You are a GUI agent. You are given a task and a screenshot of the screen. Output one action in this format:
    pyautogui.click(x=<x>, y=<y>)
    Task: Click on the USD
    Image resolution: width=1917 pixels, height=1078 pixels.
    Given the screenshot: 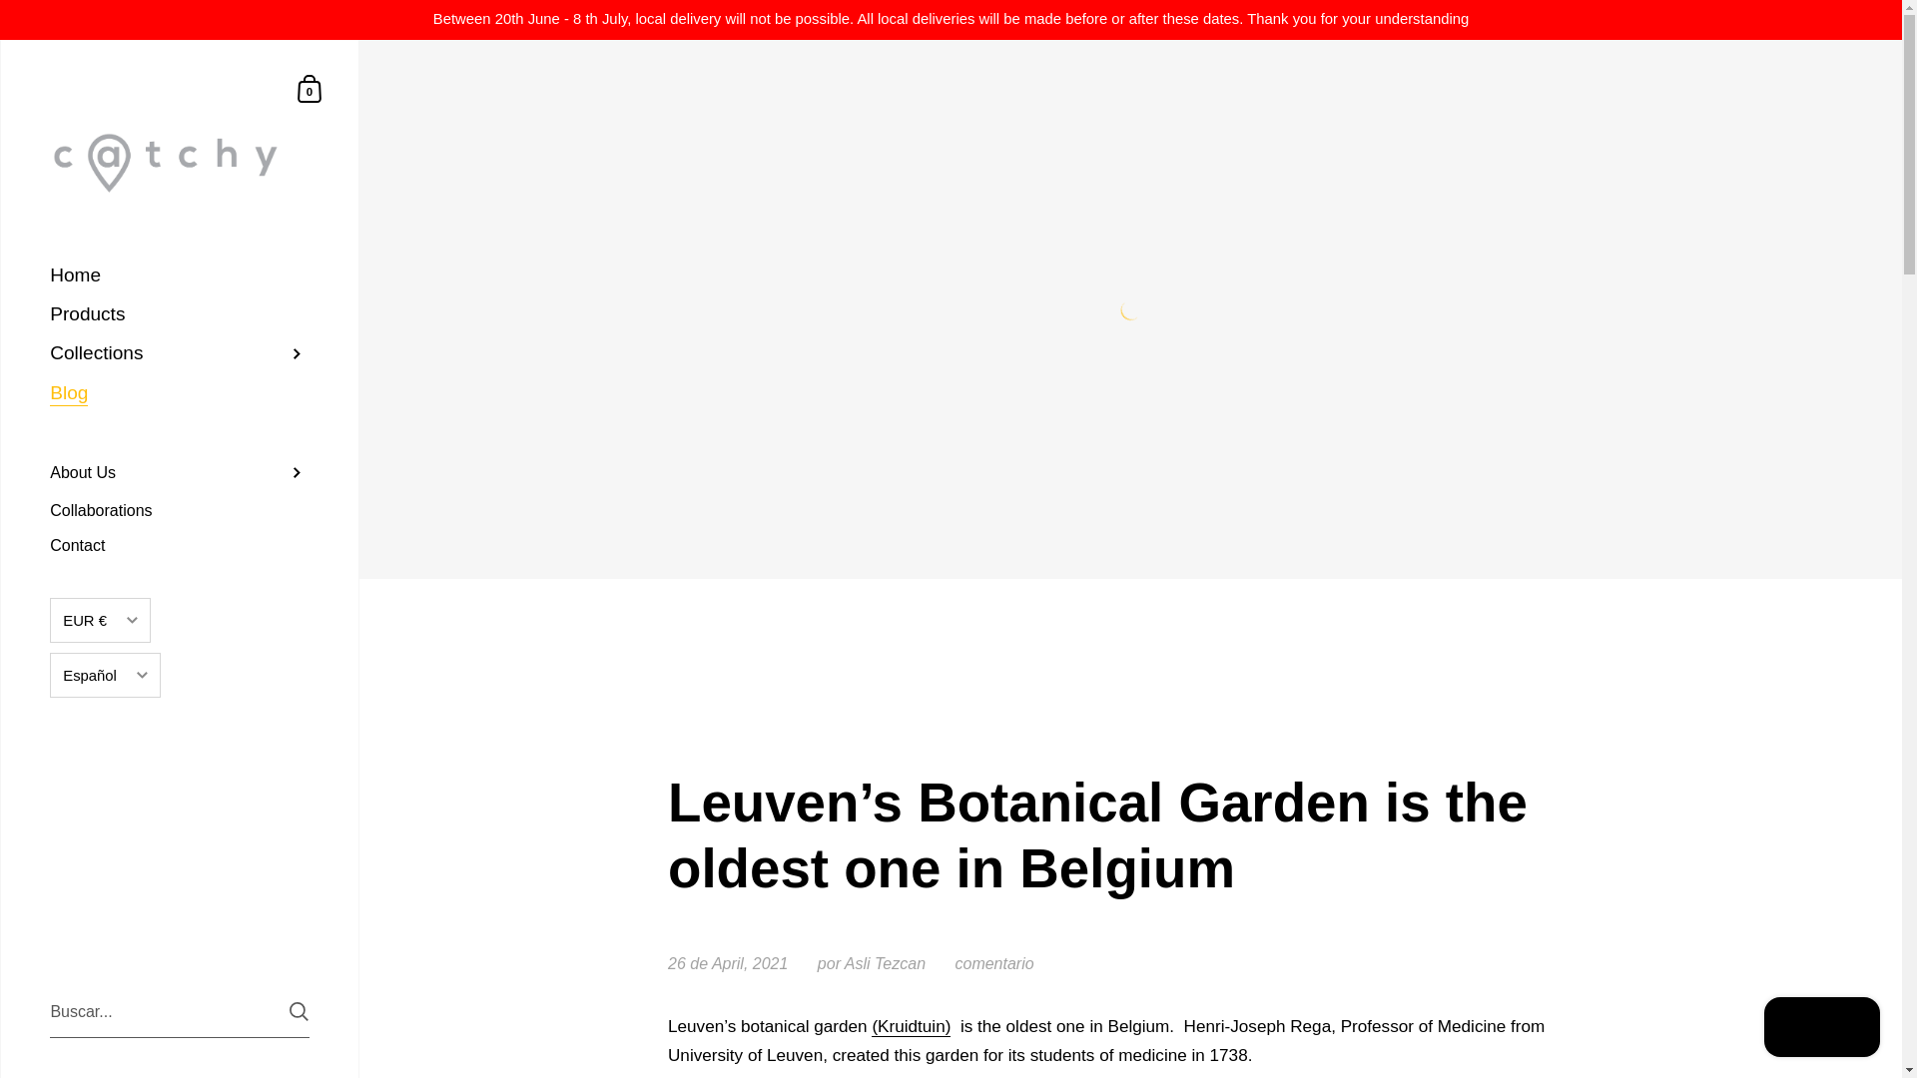 What is the action you would take?
    pyautogui.click(x=100, y=739)
    